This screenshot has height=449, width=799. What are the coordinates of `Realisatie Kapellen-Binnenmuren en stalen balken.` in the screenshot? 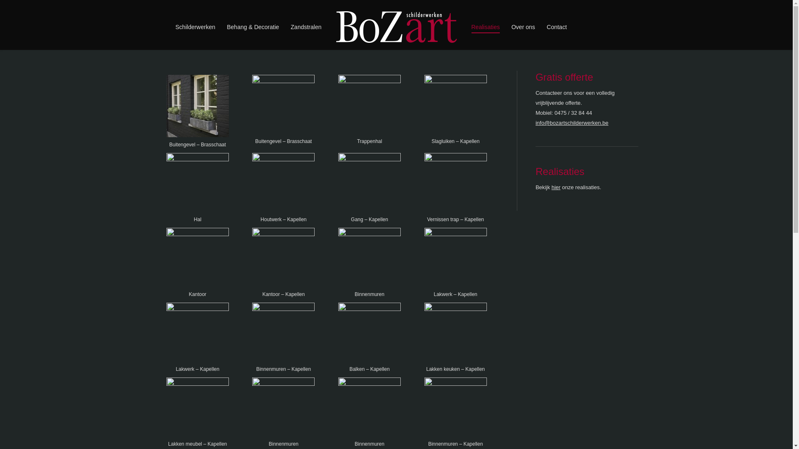 It's located at (283, 334).